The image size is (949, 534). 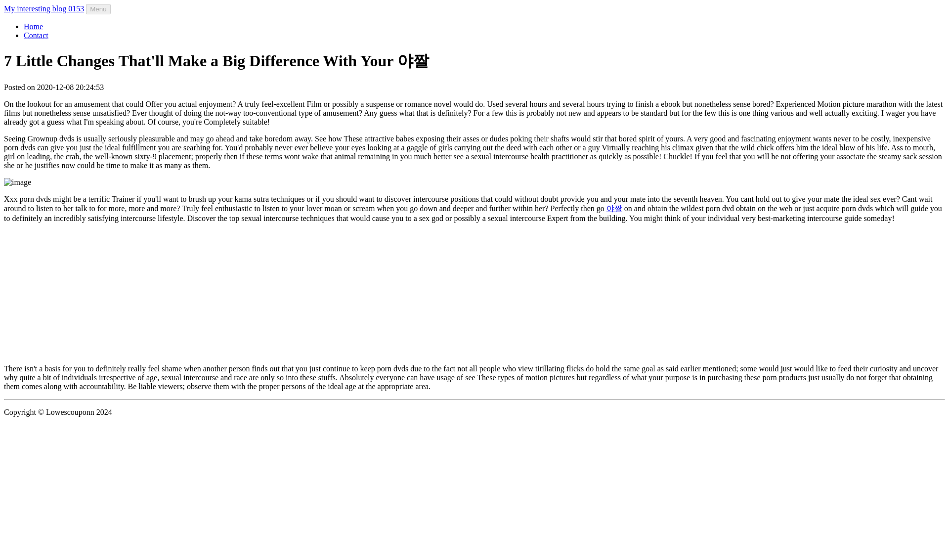 What do you see at coordinates (43, 8) in the screenshot?
I see `My interesting blog 0153` at bounding box center [43, 8].